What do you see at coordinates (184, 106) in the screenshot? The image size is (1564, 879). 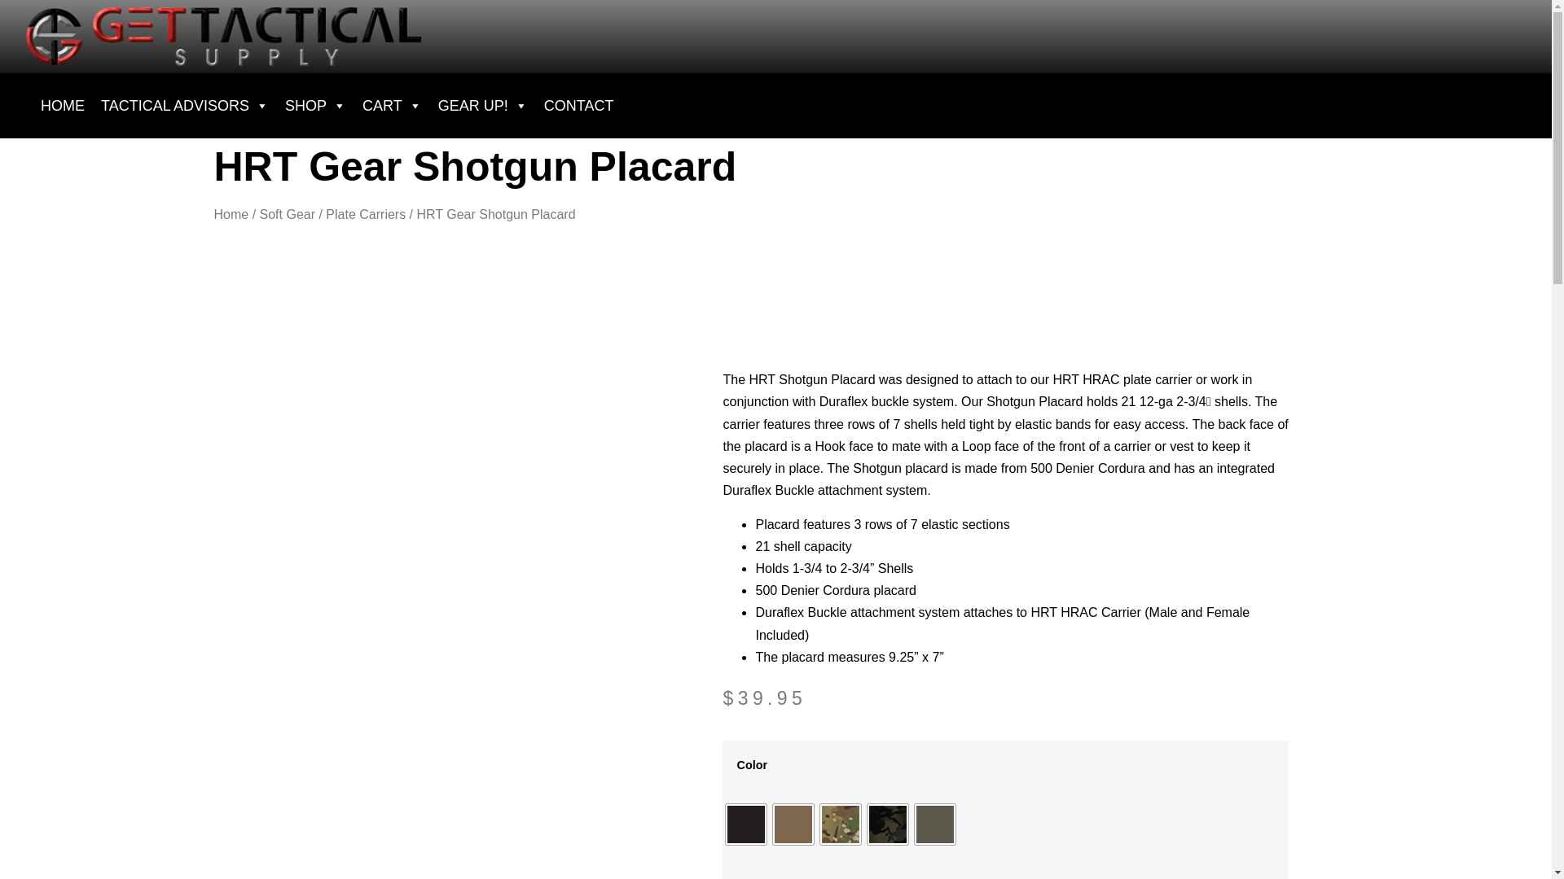 I see `TACTICAL ADVISORS` at bounding box center [184, 106].